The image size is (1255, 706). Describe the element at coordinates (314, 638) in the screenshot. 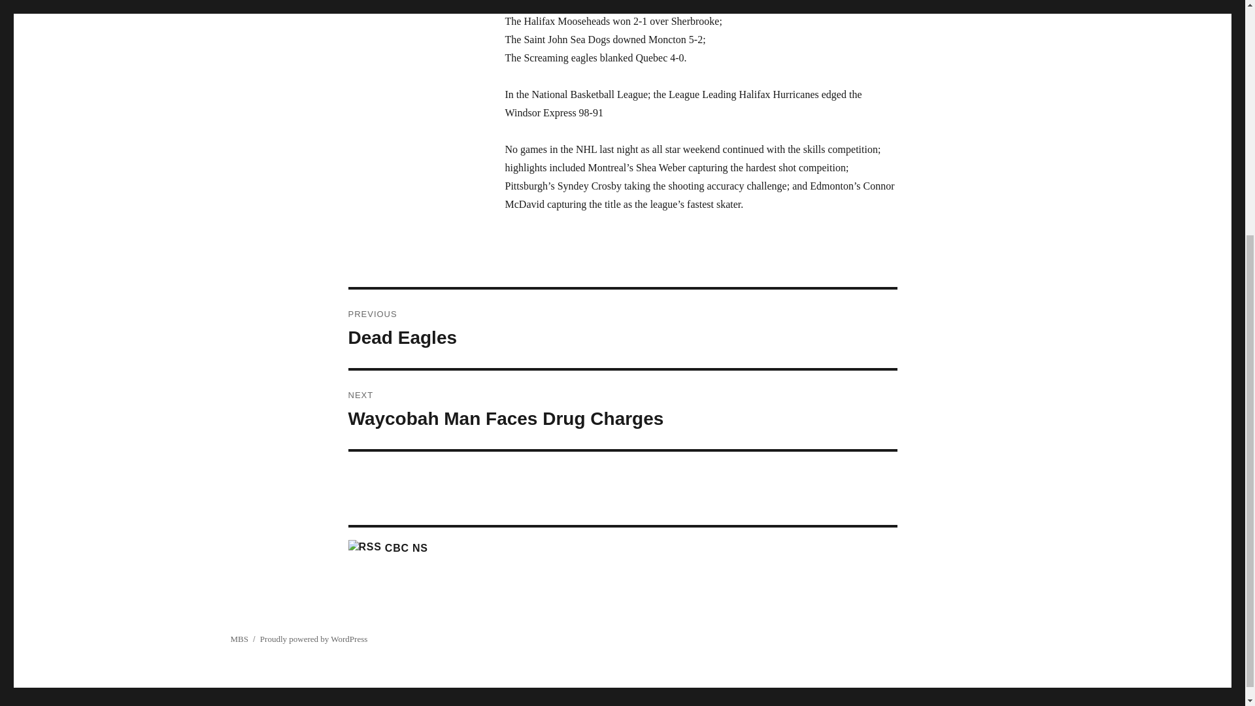

I see `CBC NS` at that location.